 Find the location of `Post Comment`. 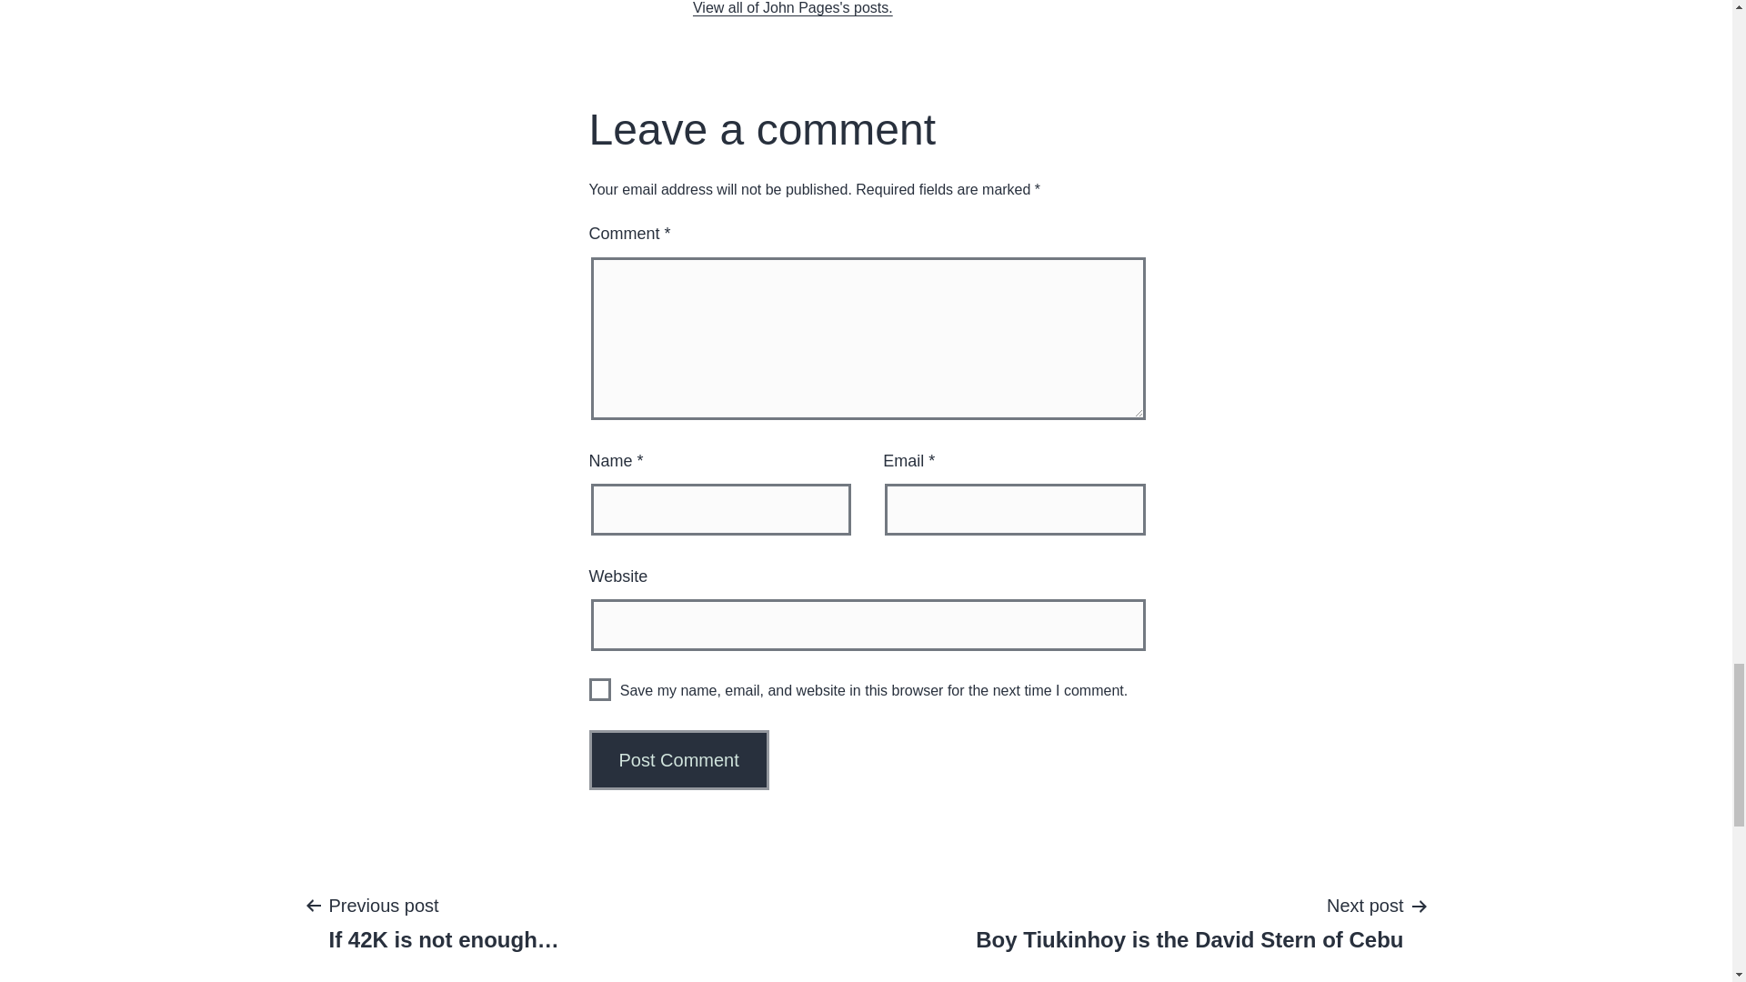

Post Comment is located at coordinates (679, 760).